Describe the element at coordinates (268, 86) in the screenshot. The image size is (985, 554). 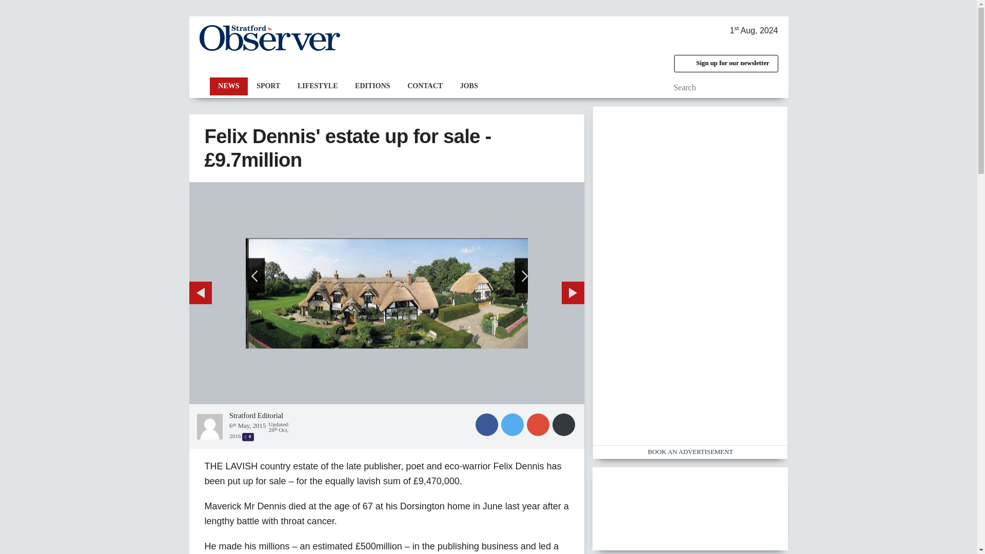
I see `SPORT` at that location.